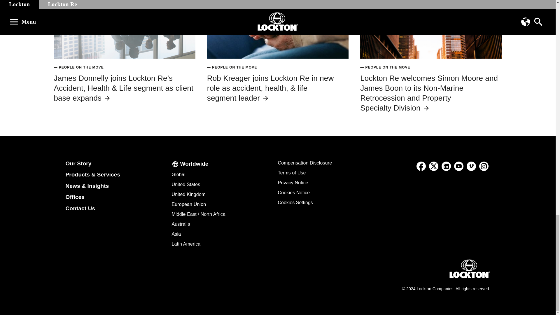  Describe the element at coordinates (176, 234) in the screenshot. I see `Asia` at that location.